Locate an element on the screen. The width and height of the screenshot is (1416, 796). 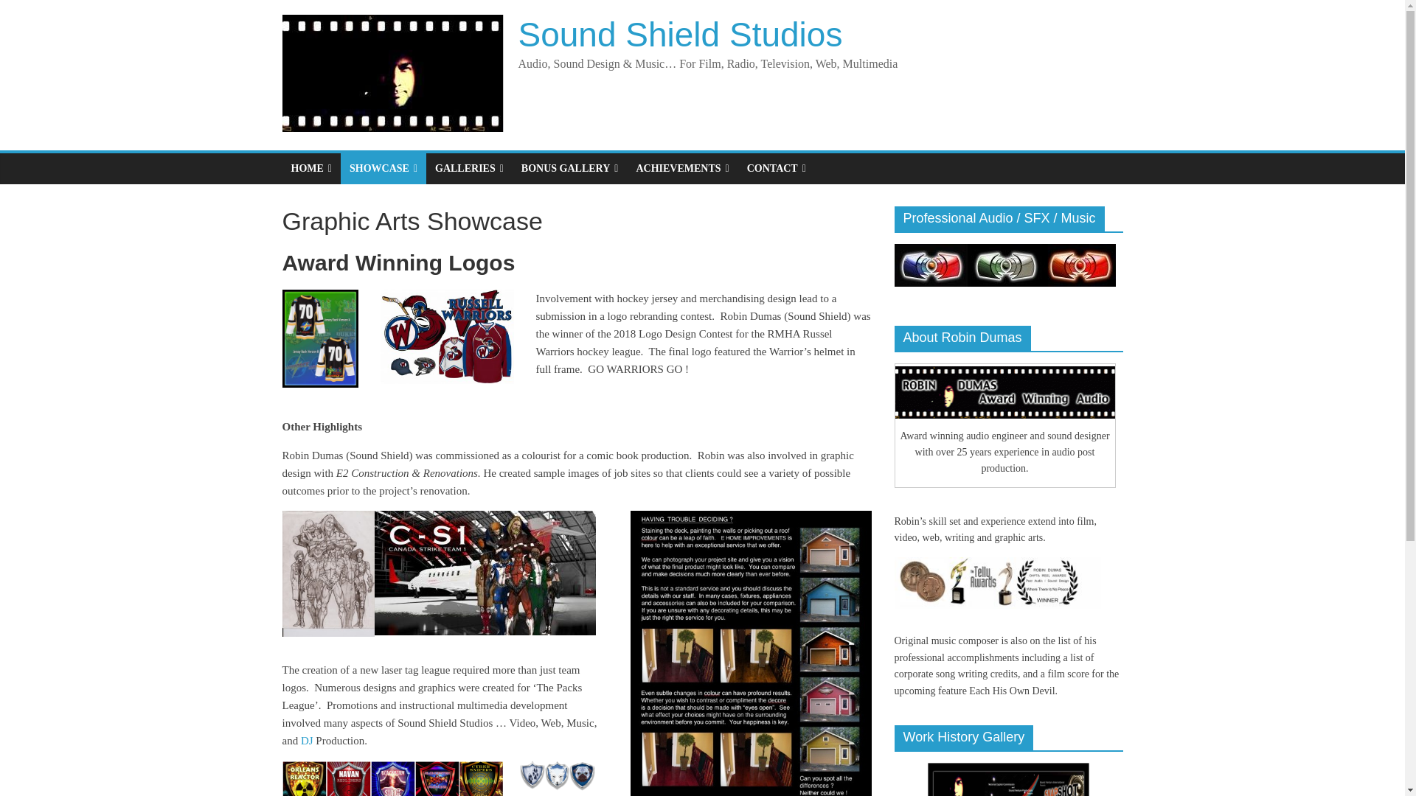
ACHIEVEMENTS is located at coordinates (682, 168).